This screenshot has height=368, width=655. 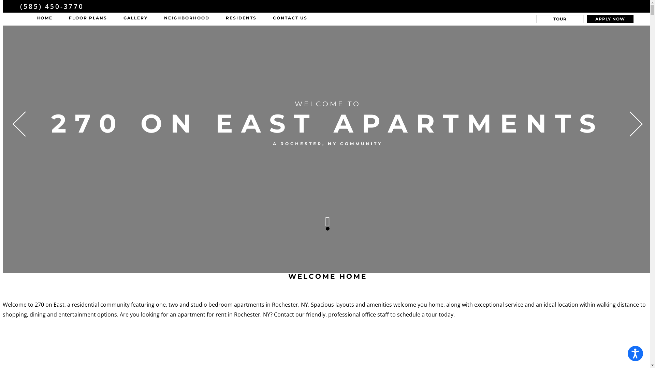 What do you see at coordinates (290, 20) in the screenshot?
I see `CONTACT US` at bounding box center [290, 20].